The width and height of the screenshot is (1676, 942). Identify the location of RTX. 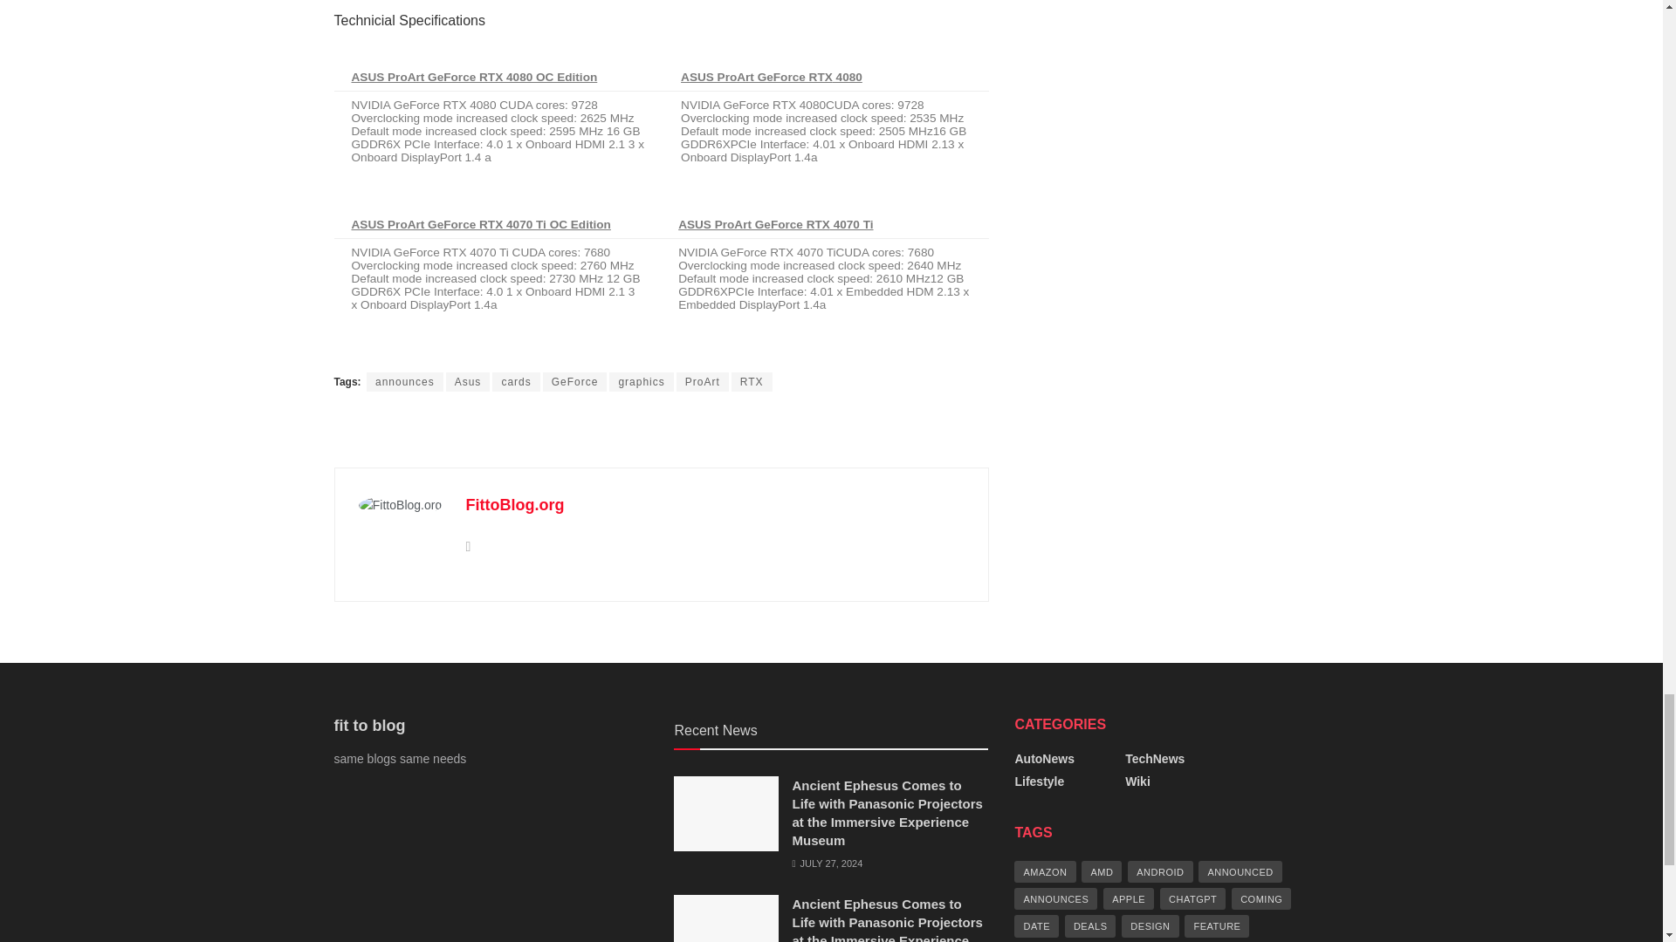
(752, 382).